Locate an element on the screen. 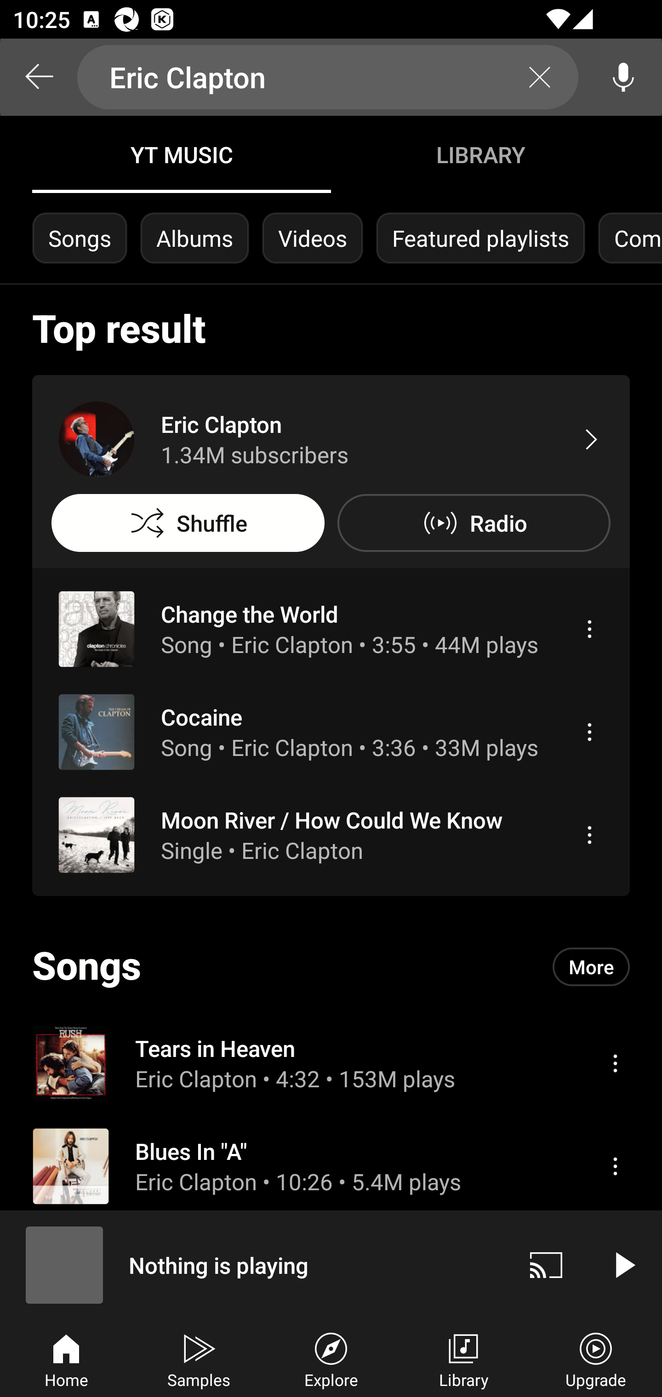 This screenshot has height=1397, width=662. Library is located at coordinates (463, 1358).